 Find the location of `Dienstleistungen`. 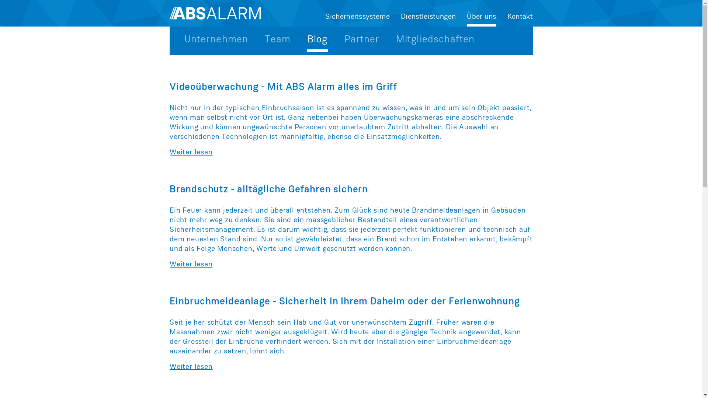

Dienstleistungen is located at coordinates (428, 17).